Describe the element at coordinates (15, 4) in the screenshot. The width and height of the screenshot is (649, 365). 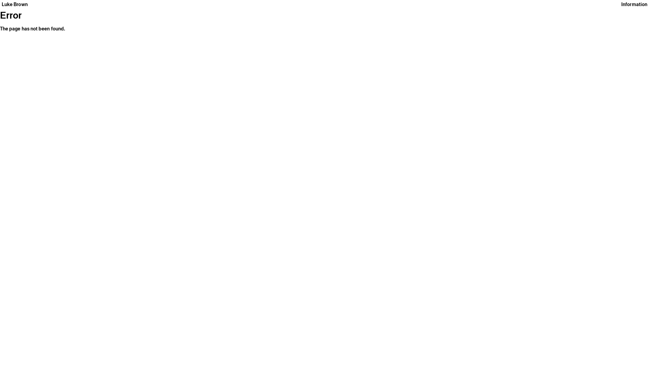
I see `Luke Brown` at that location.